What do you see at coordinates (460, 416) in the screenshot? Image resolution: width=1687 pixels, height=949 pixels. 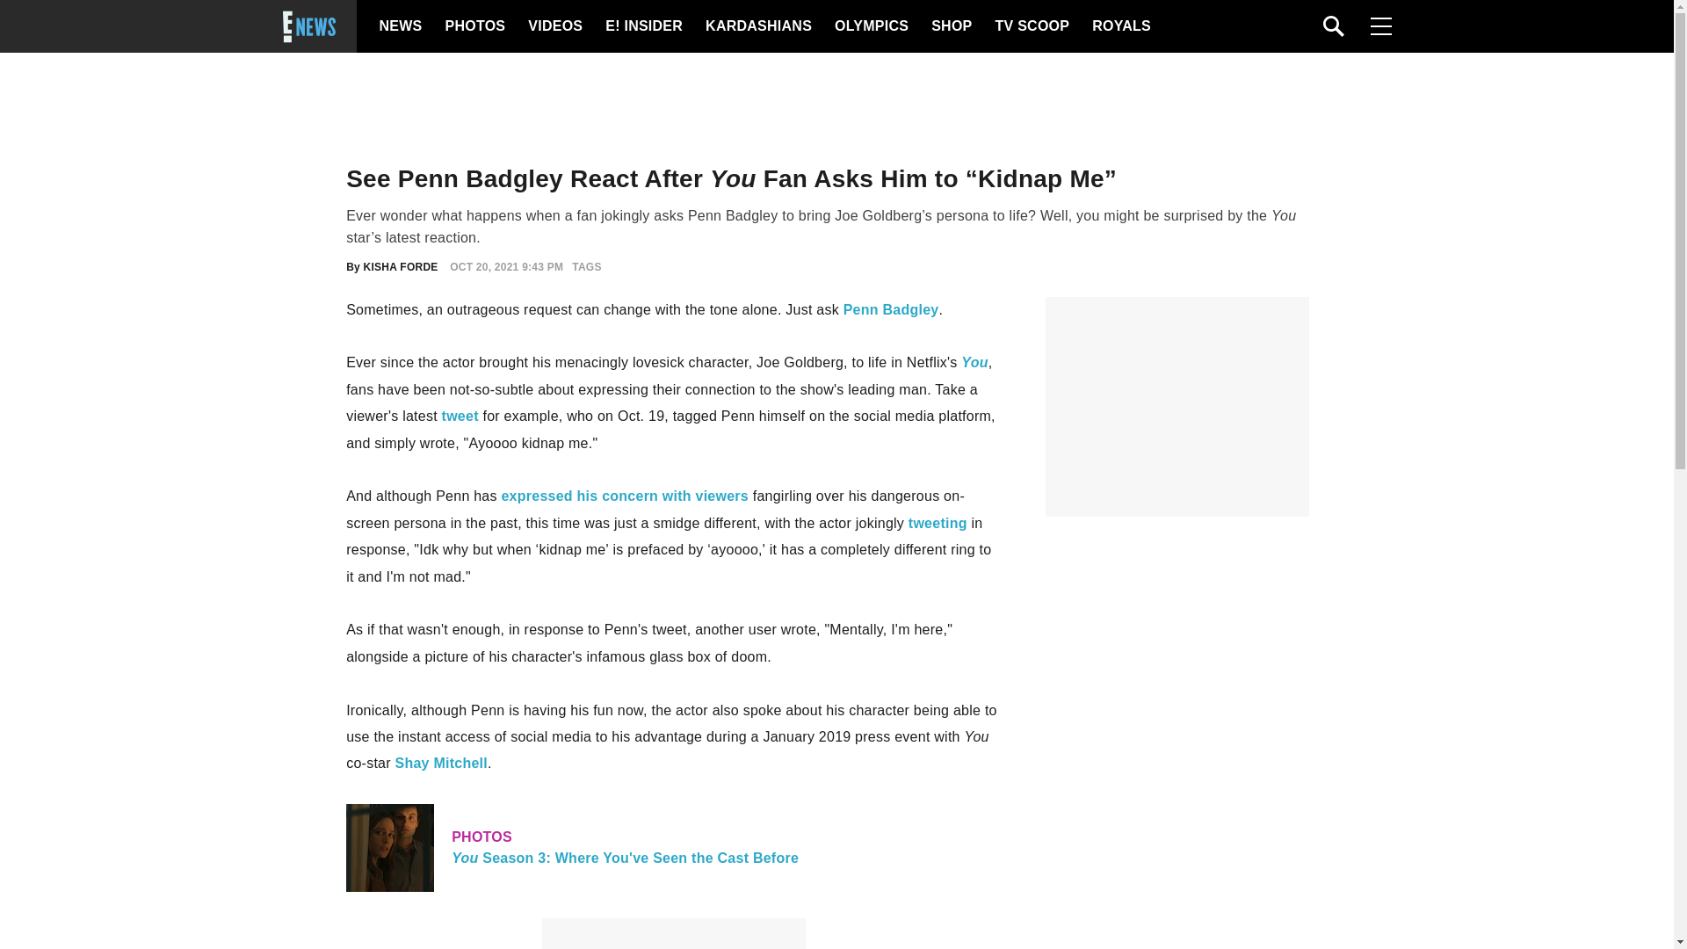 I see `You` at bounding box center [460, 416].